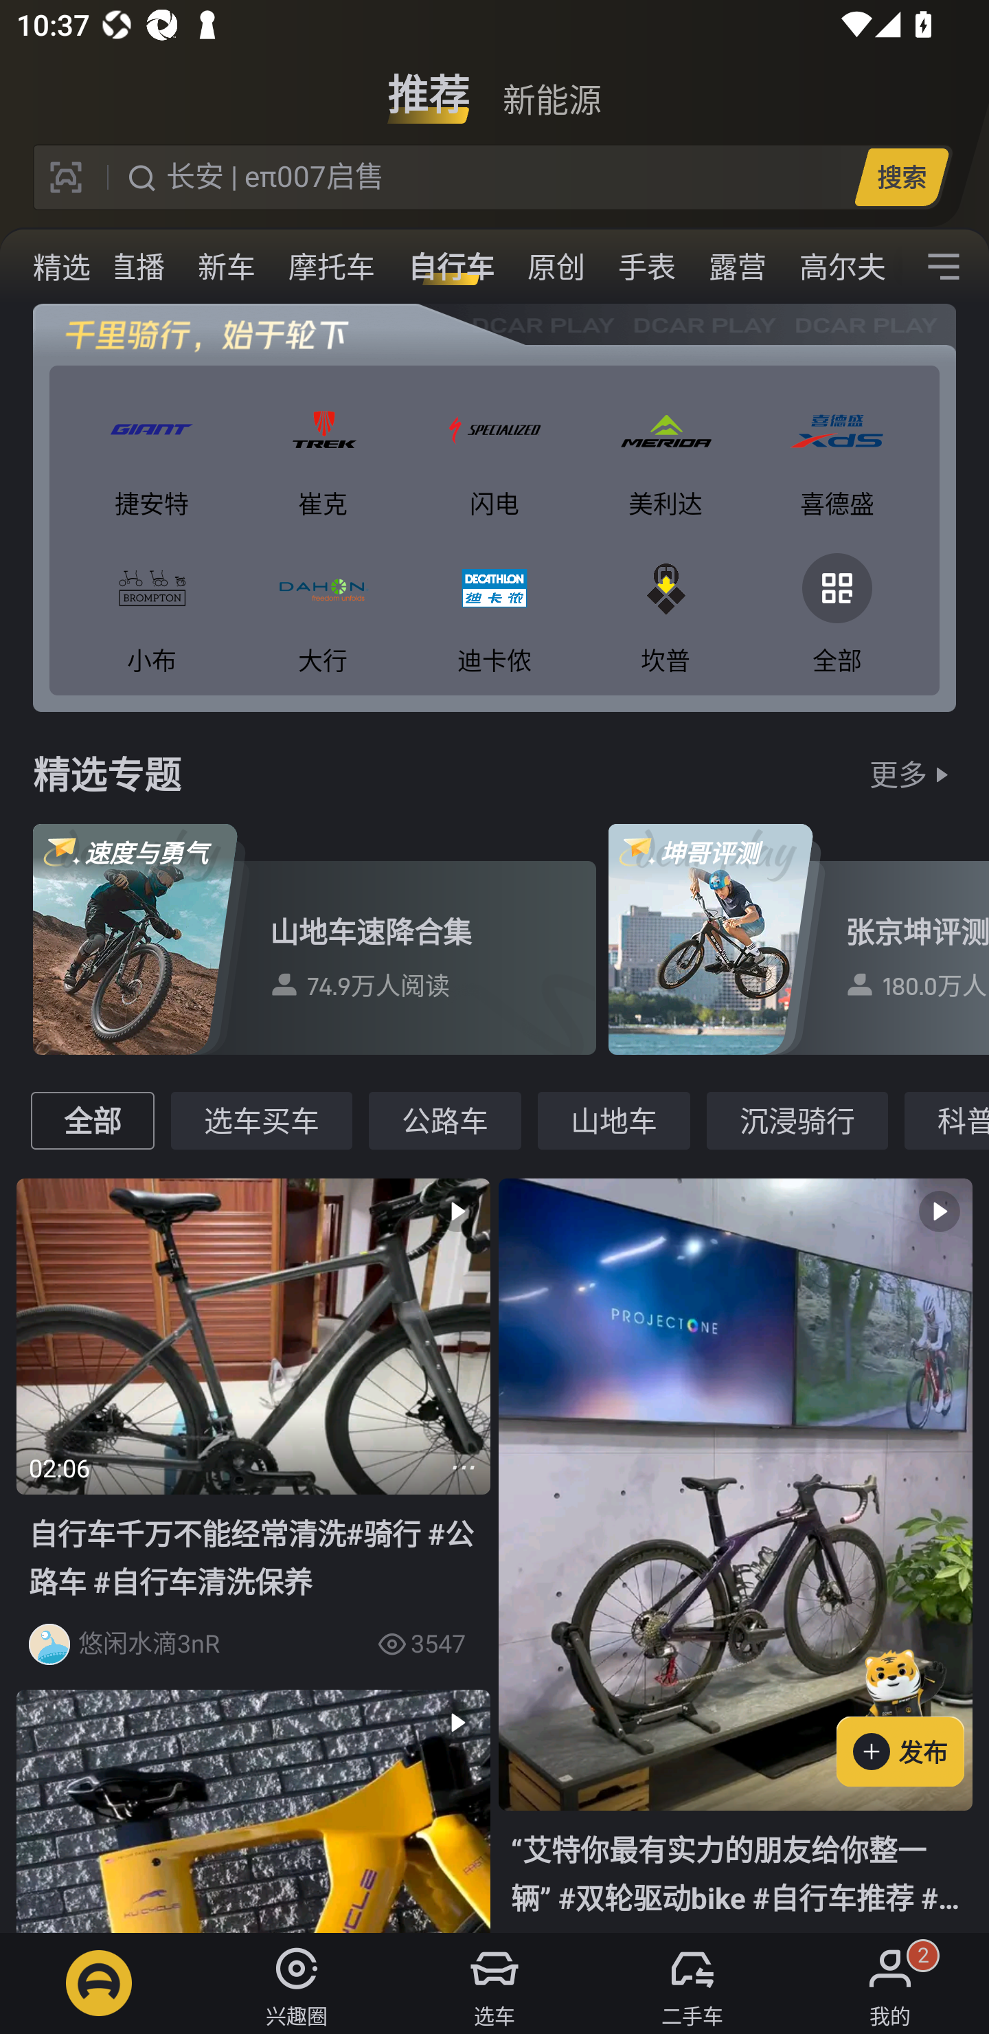  What do you see at coordinates (944, 267) in the screenshot?
I see `` at bounding box center [944, 267].